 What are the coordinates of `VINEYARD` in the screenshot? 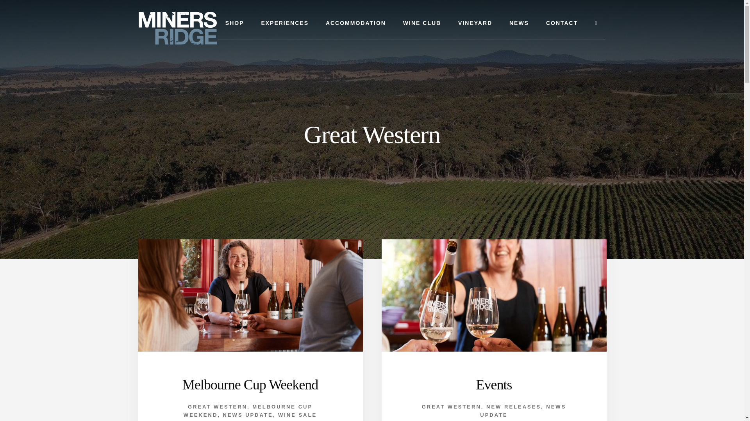 It's located at (475, 23).